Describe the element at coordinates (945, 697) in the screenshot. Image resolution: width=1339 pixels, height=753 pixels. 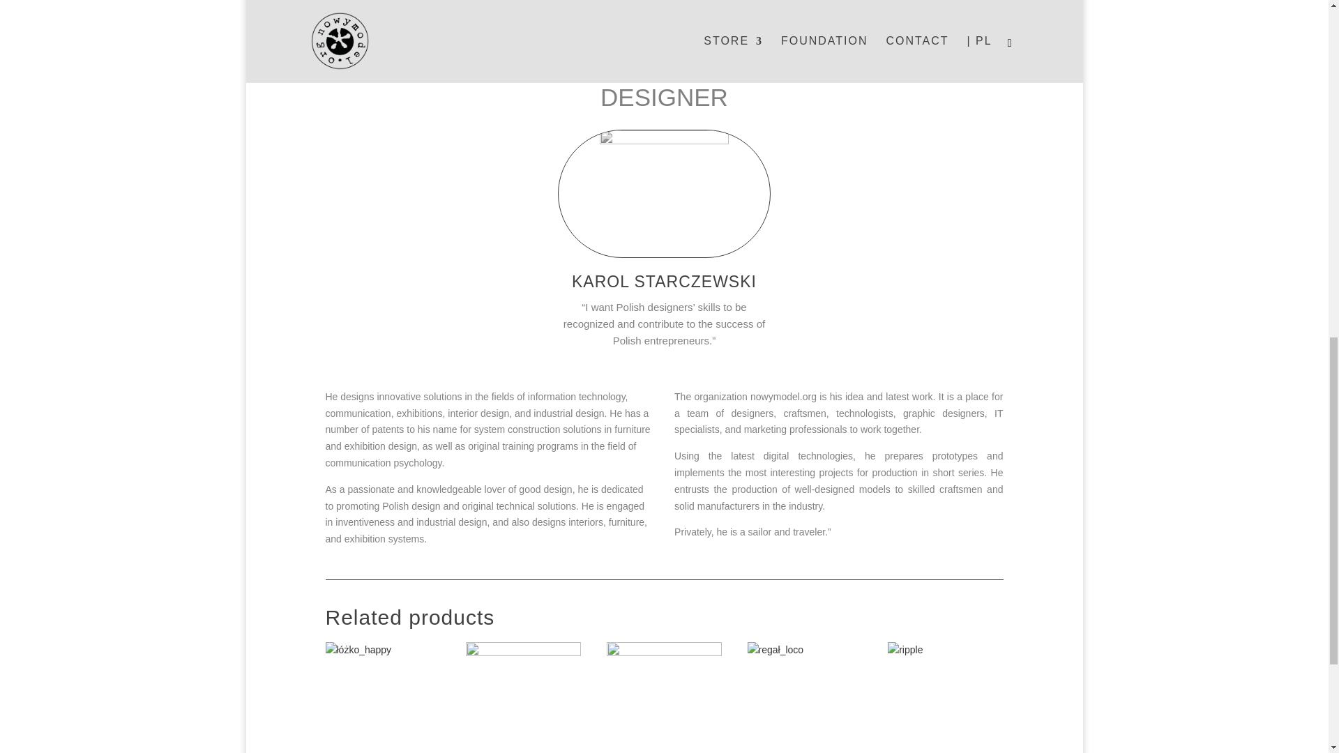
I see `Sideboard Ripple` at that location.